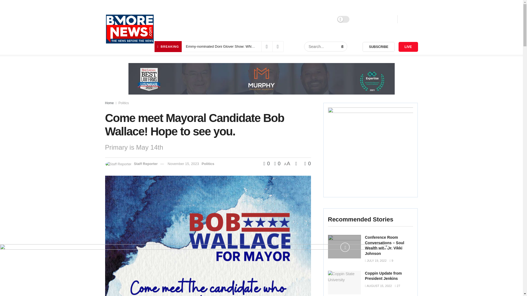 This screenshot has height=296, width=527. I want to click on POLITICS, so click(304, 19).